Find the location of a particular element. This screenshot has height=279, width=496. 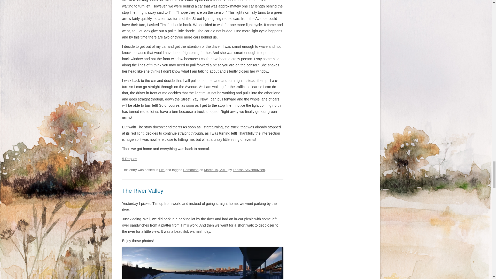

5 Replies is located at coordinates (129, 159).